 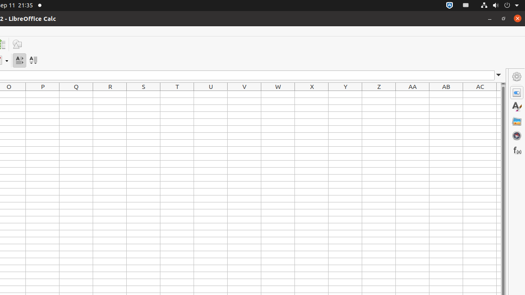 What do you see at coordinates (76, 94) in the screenshot?
I see `Q1` at bounding box center [76, 94].